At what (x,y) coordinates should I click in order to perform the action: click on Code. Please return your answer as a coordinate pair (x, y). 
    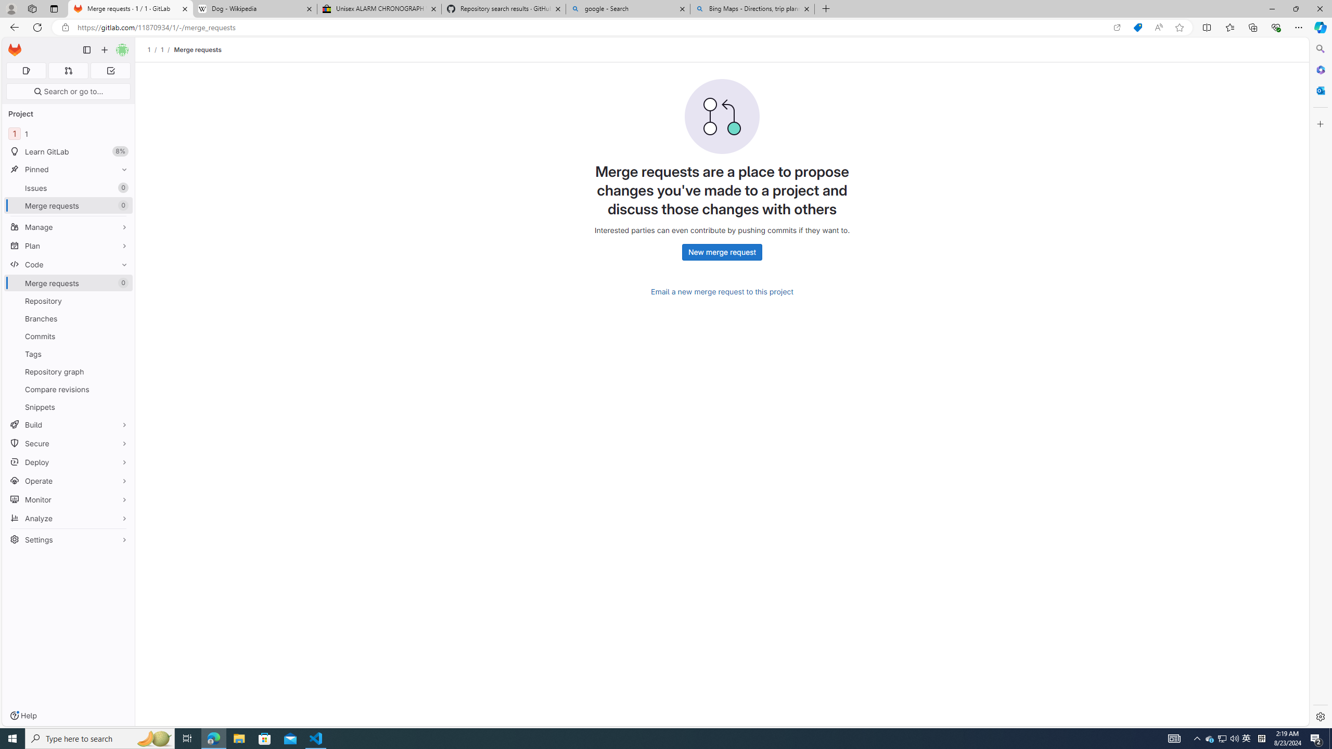
    Looking at the image, I should click on (69, 264).